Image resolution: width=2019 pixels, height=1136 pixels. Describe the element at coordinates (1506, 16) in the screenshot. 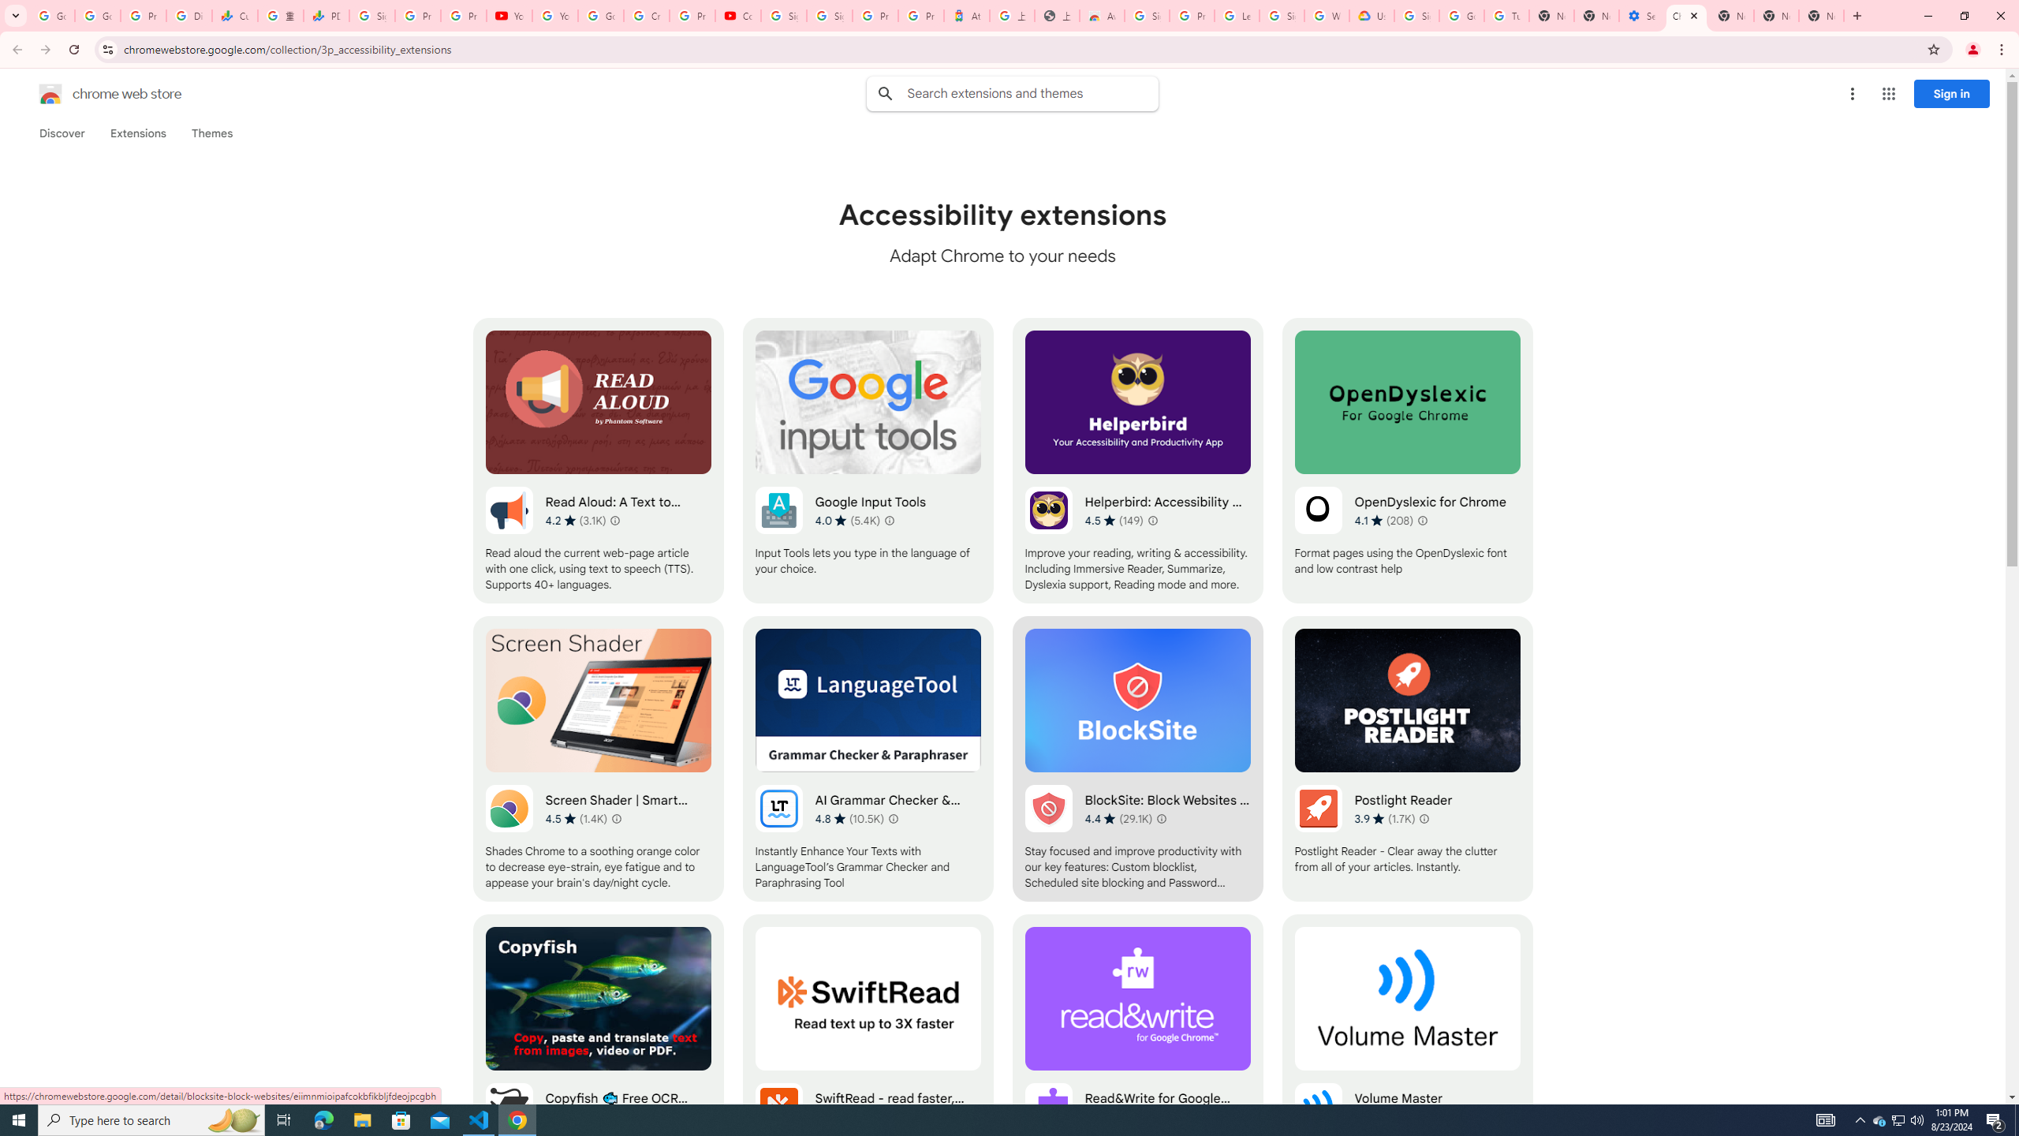

I see `Turn cookies on or off - Computer - Google Account Help` at that location.